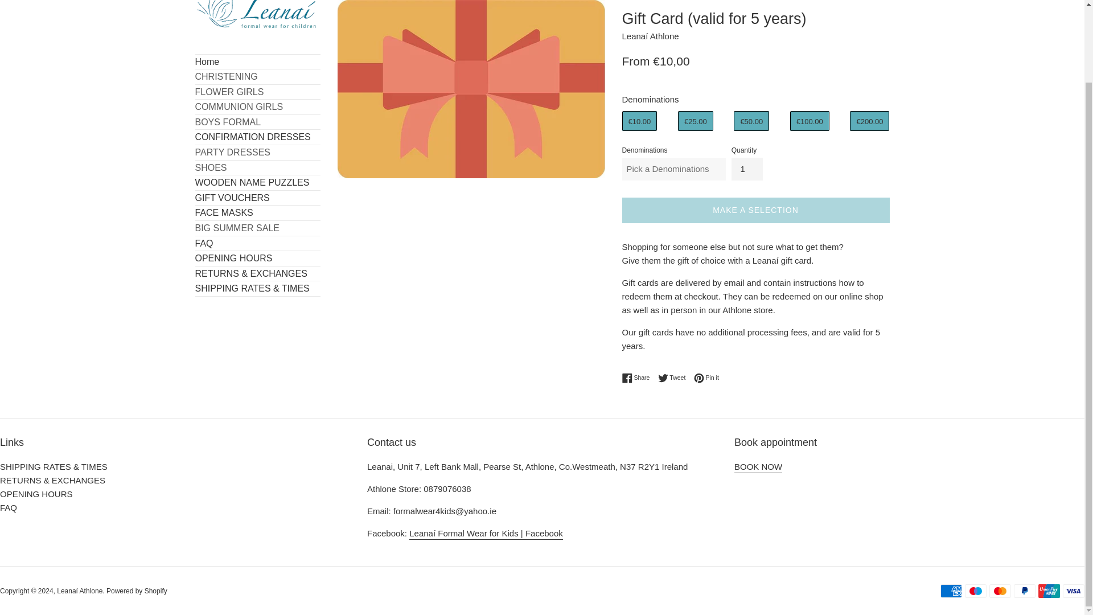 The height and width of the screenshot is (615, 1093). What do you see at coordinates (747, 169) in the screenshot?
I see `1` at bounding box center [747, 169].